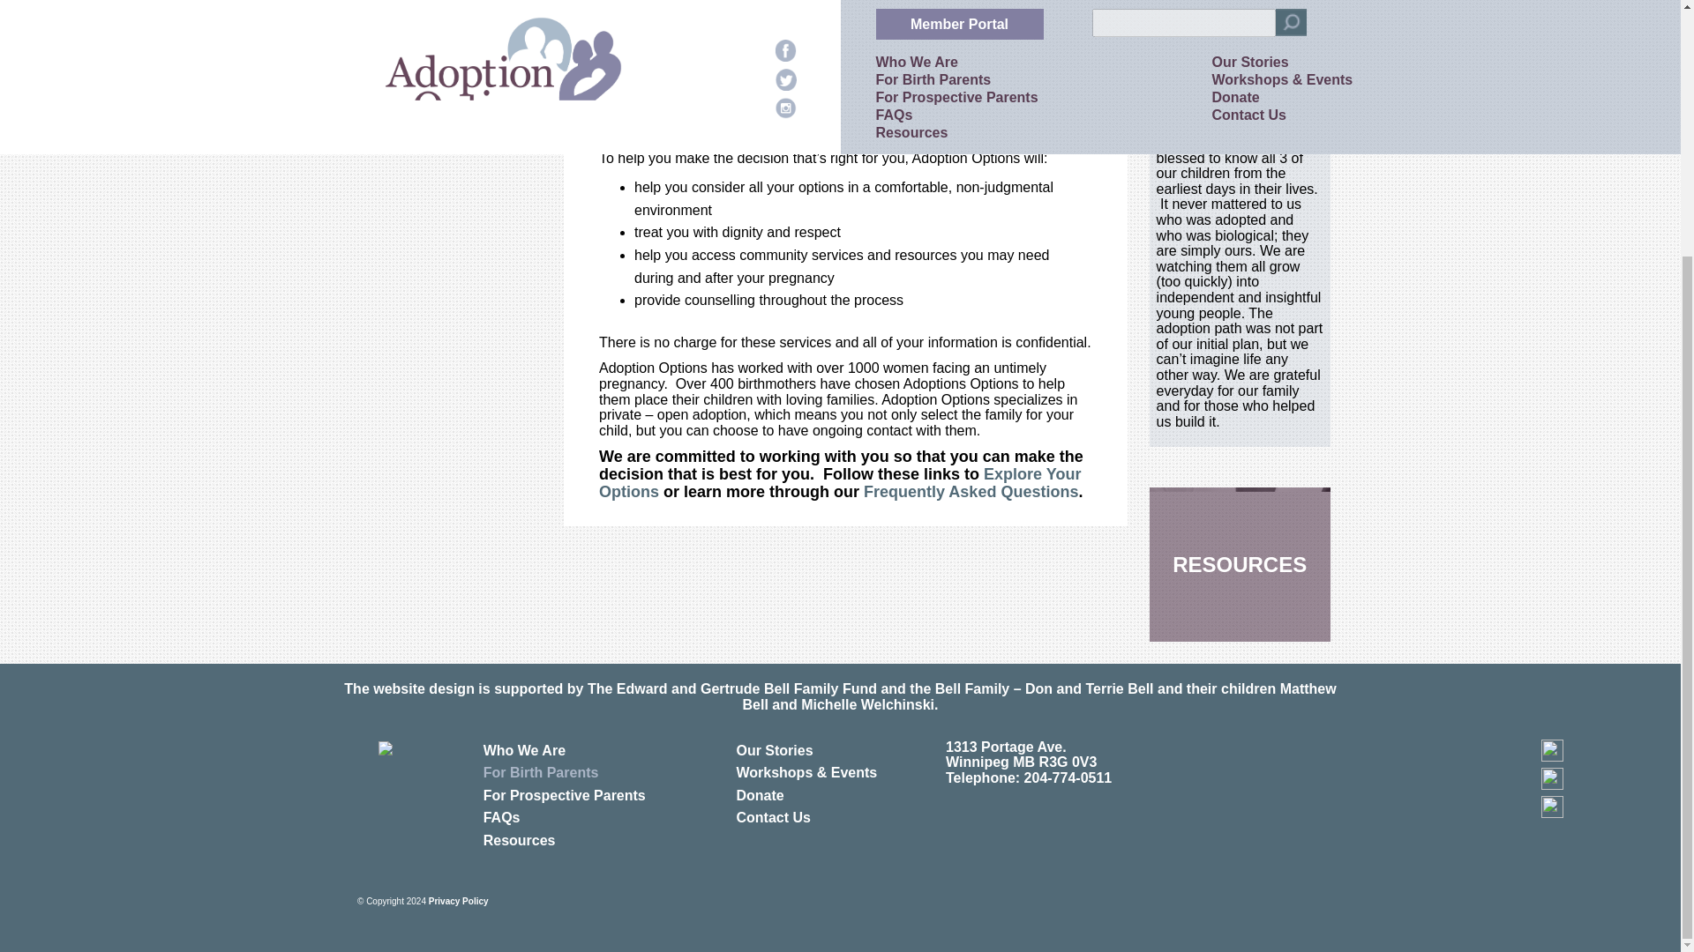  What do you see at coordinates (564, 751) in the screenshot?
I see `Who We Are` at bounding box center [564, 751].